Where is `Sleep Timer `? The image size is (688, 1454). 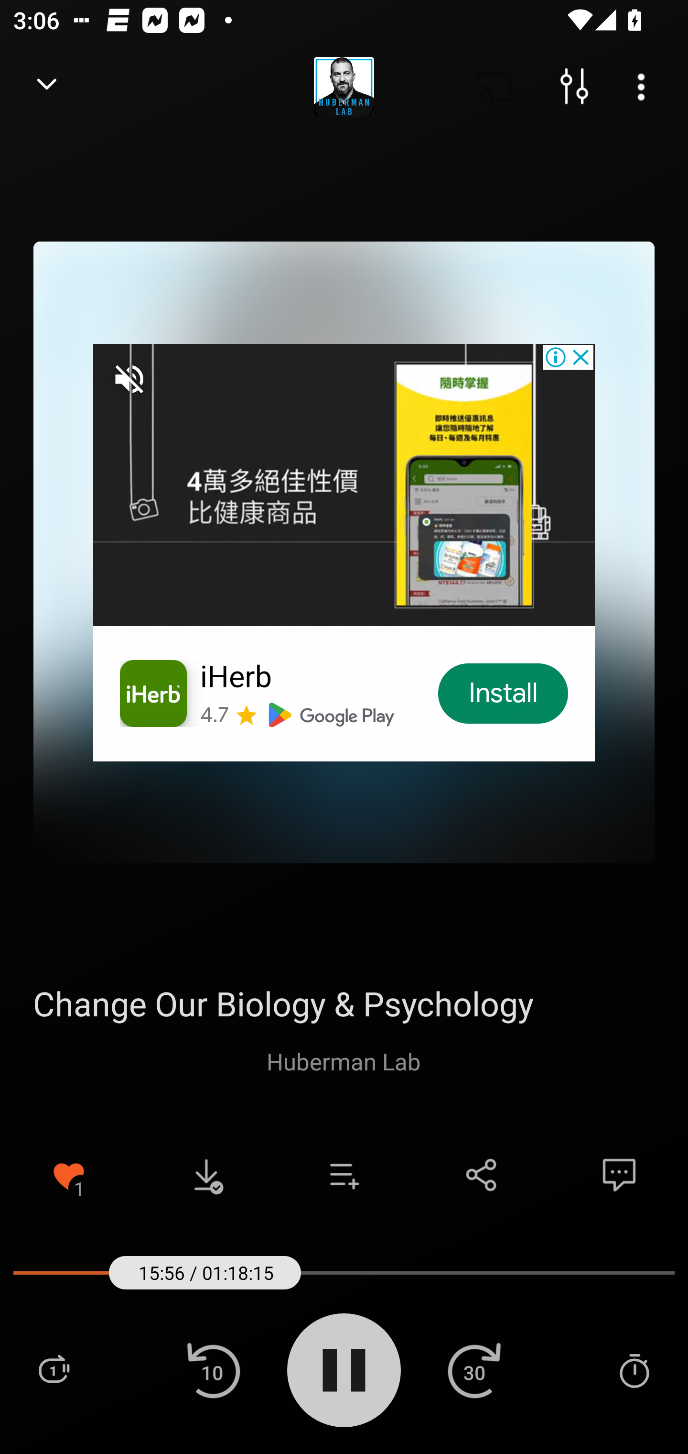
Sleep Timer  is located at coordinates (634, 1370).